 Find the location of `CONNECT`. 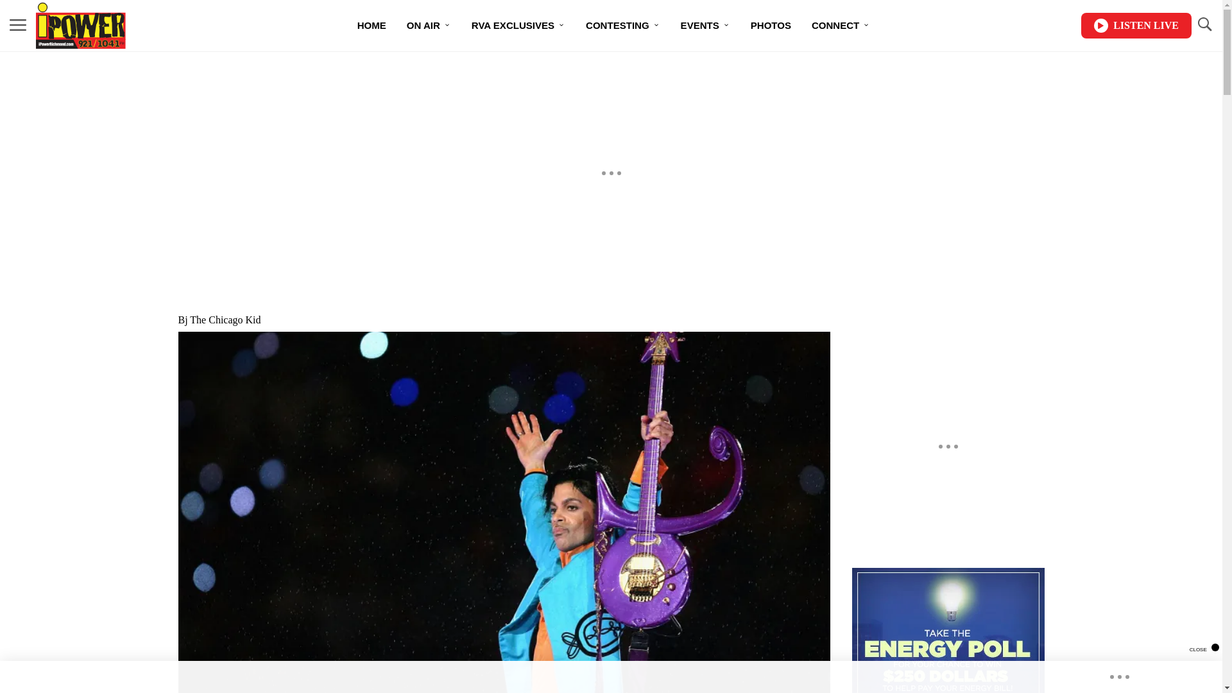

CONNECT is located at coordinates (841, 26).